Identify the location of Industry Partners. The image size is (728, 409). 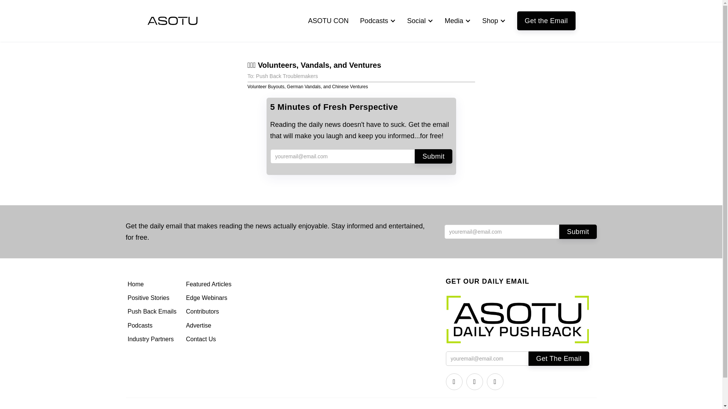
(153, 339).